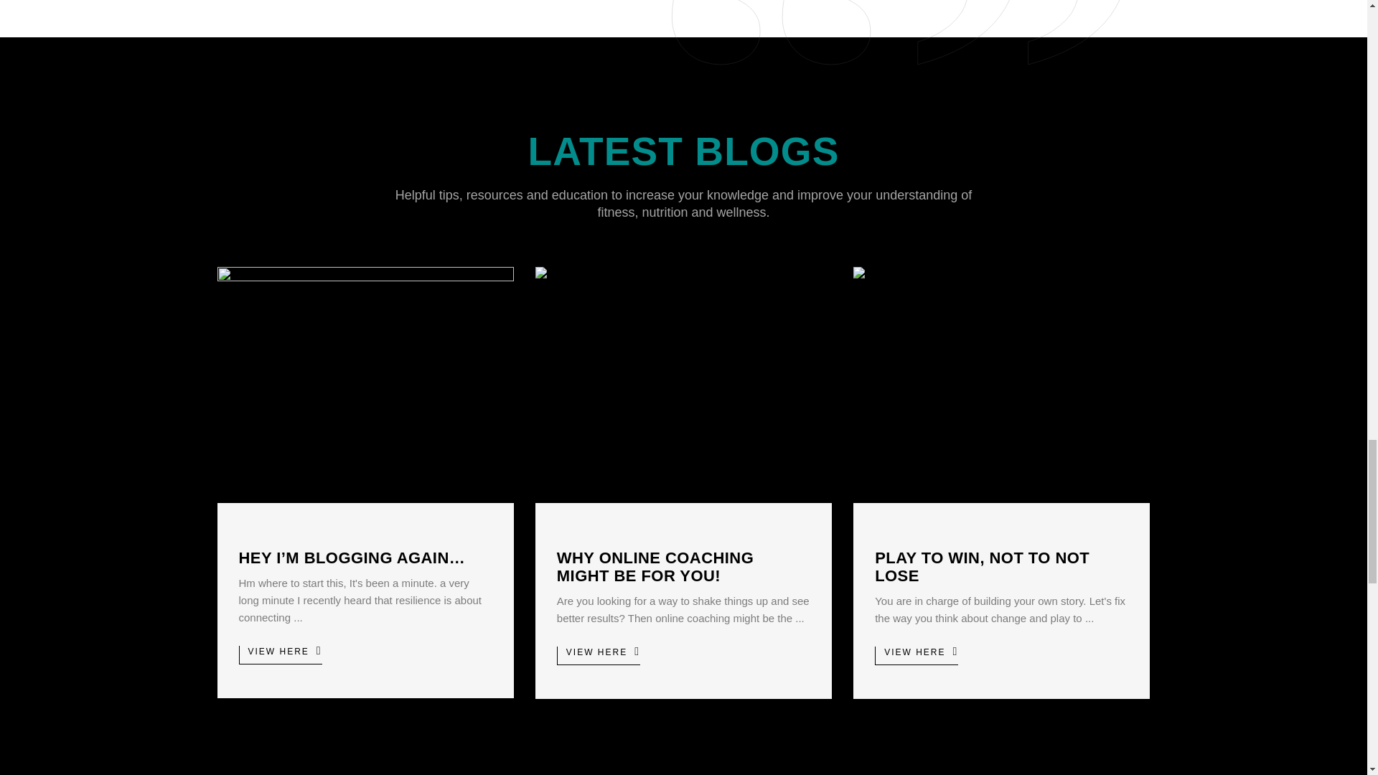 The image size is (1378, 775). What do you see at coordinates (655, 567) in the screenshot?
I see `WHY ONLINE COACHING MIGHT BE FOR YOU!` at bounding box center [655, 567].